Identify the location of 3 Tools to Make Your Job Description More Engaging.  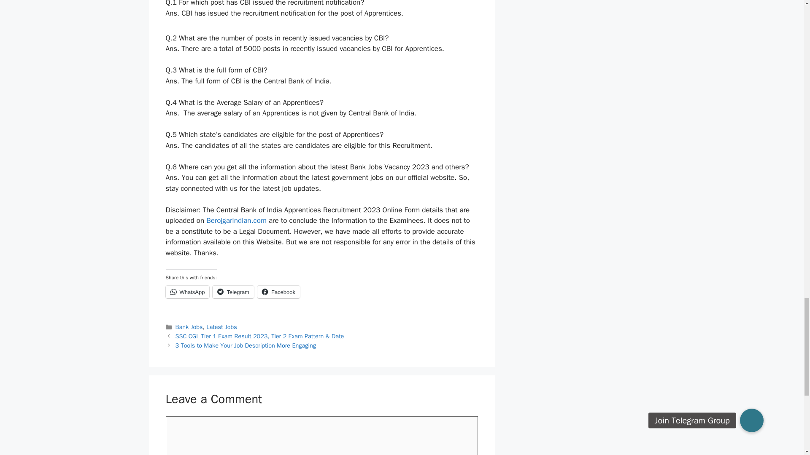
(246, 345).